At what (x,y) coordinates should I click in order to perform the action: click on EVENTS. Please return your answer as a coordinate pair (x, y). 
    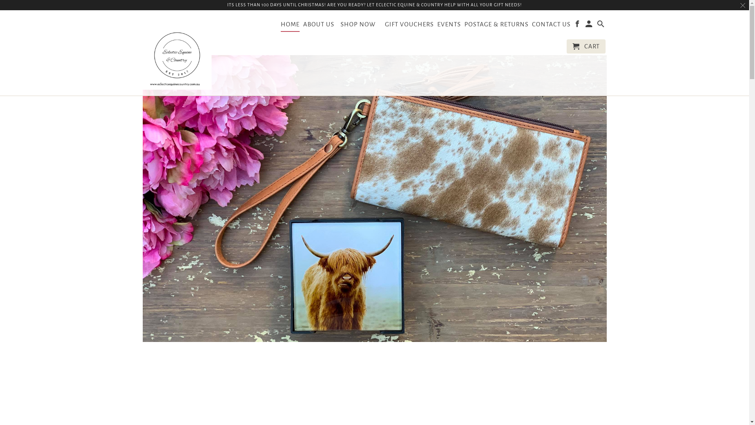
    Looking at the image, I should click on (449, 26).